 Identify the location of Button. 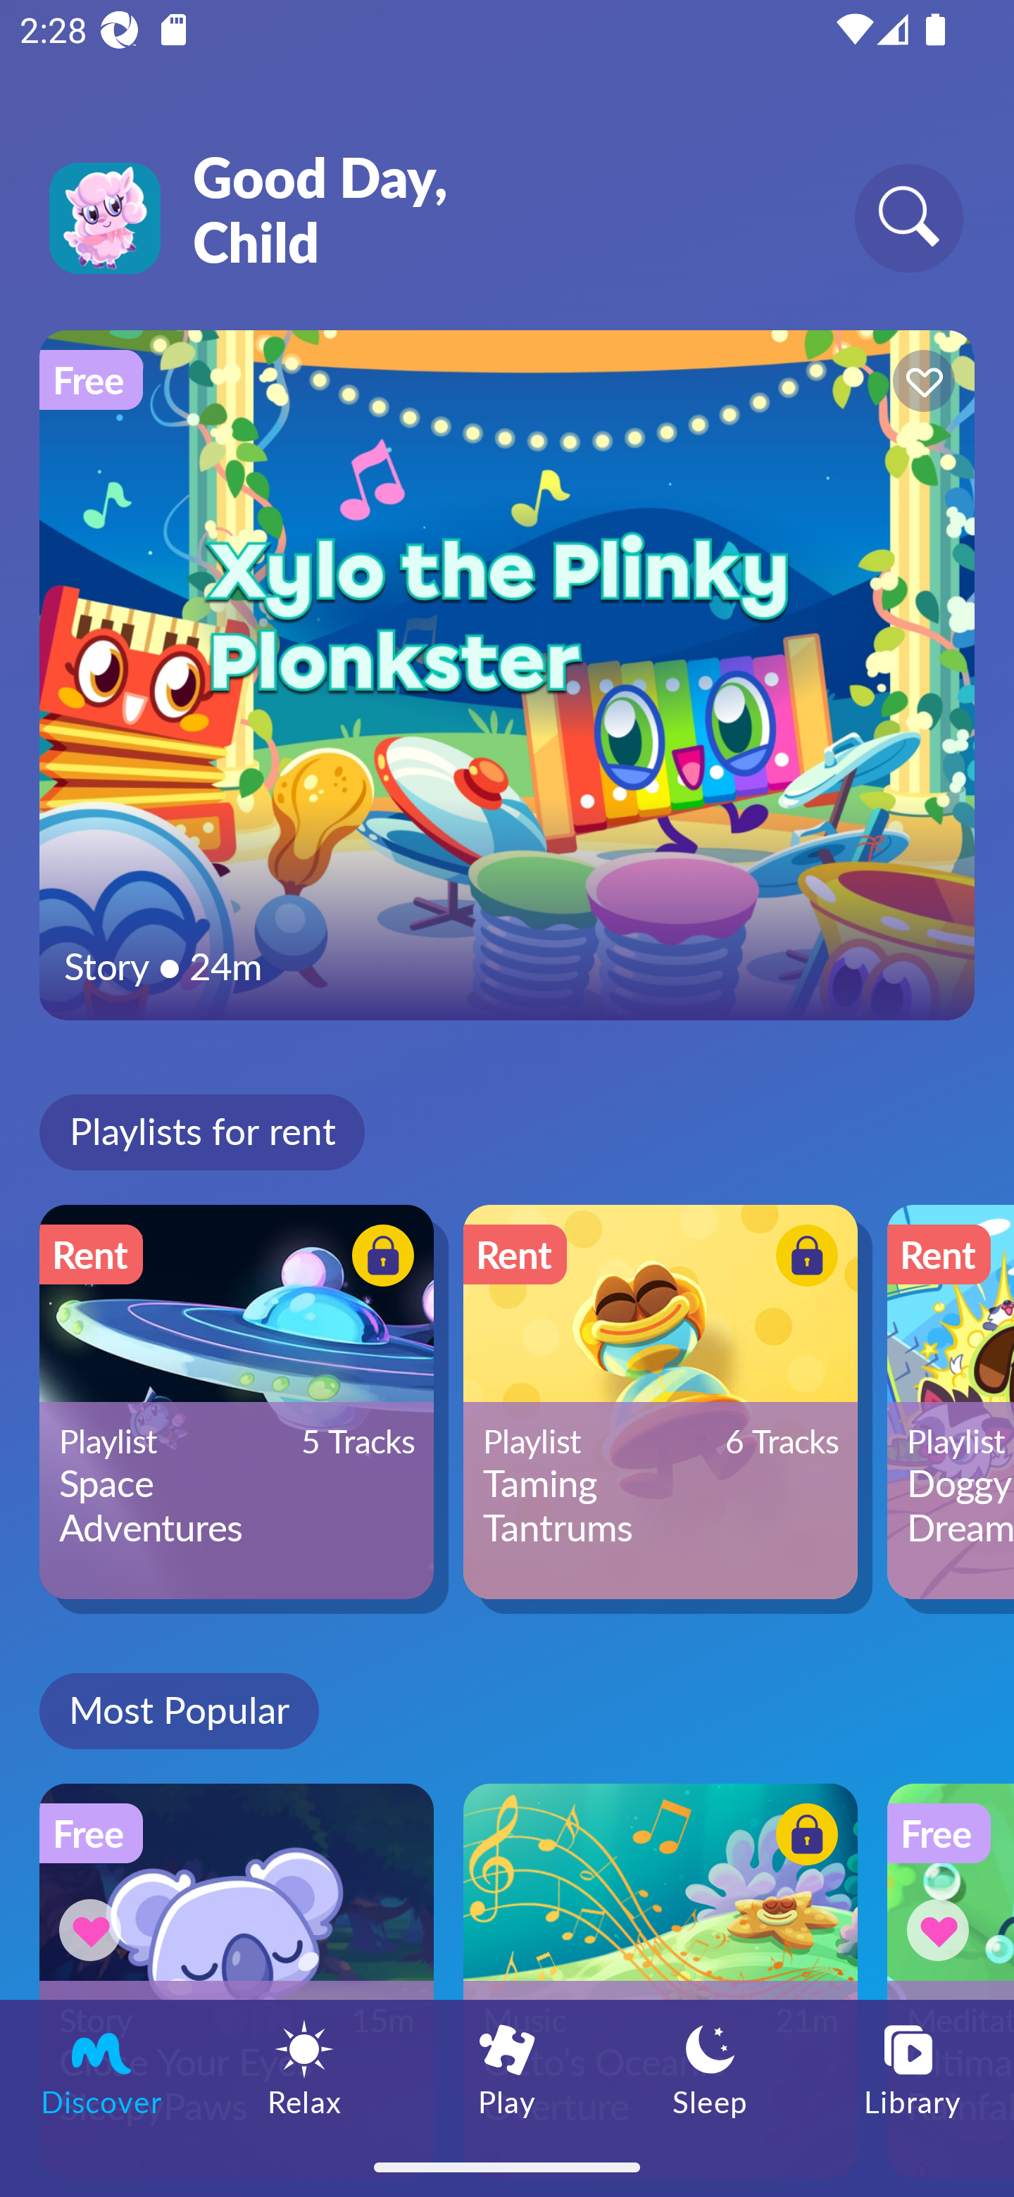
(803, 1258).